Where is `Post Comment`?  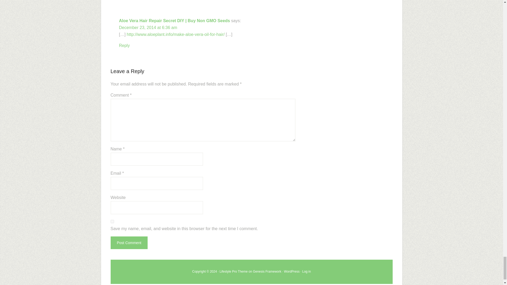 Post Comment is located at coordinates (129, 243).